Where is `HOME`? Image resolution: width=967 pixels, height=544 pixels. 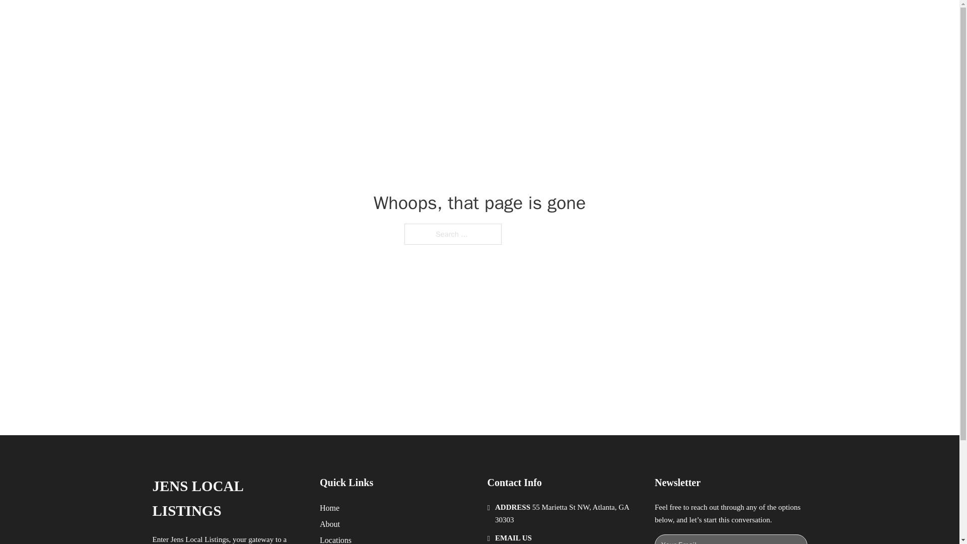 HOME is located at coordinates (610, 19).